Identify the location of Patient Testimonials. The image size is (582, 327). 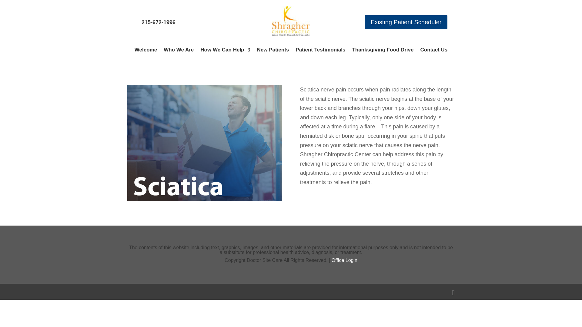
(320, 51).